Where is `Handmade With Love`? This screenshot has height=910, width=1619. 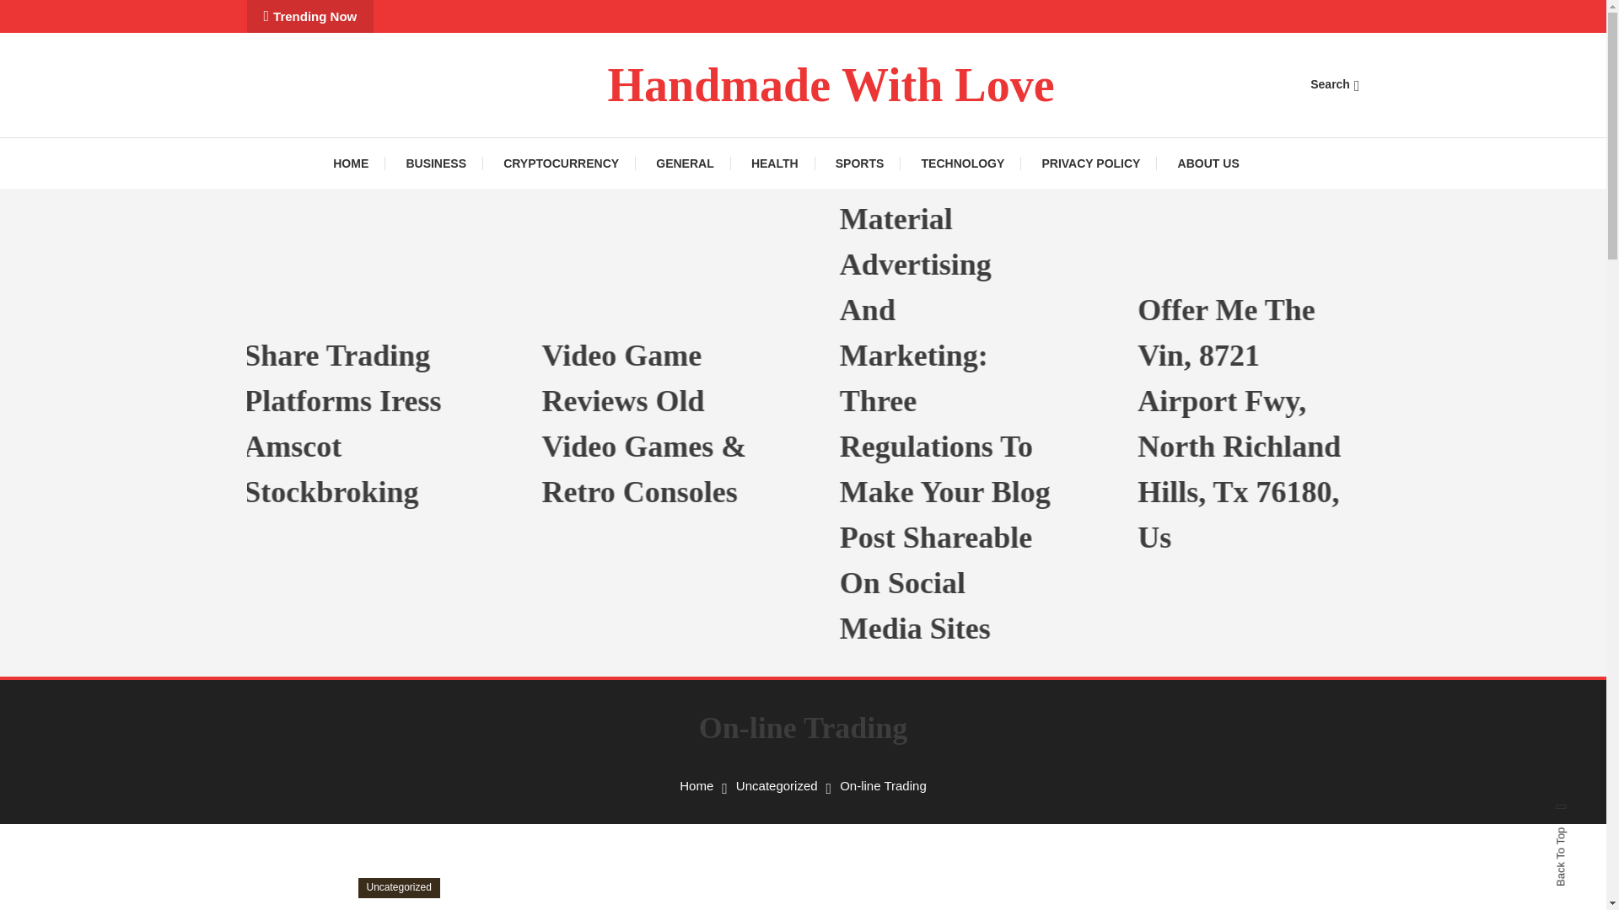
Handmade With Love is located at coordinates (830, 84).